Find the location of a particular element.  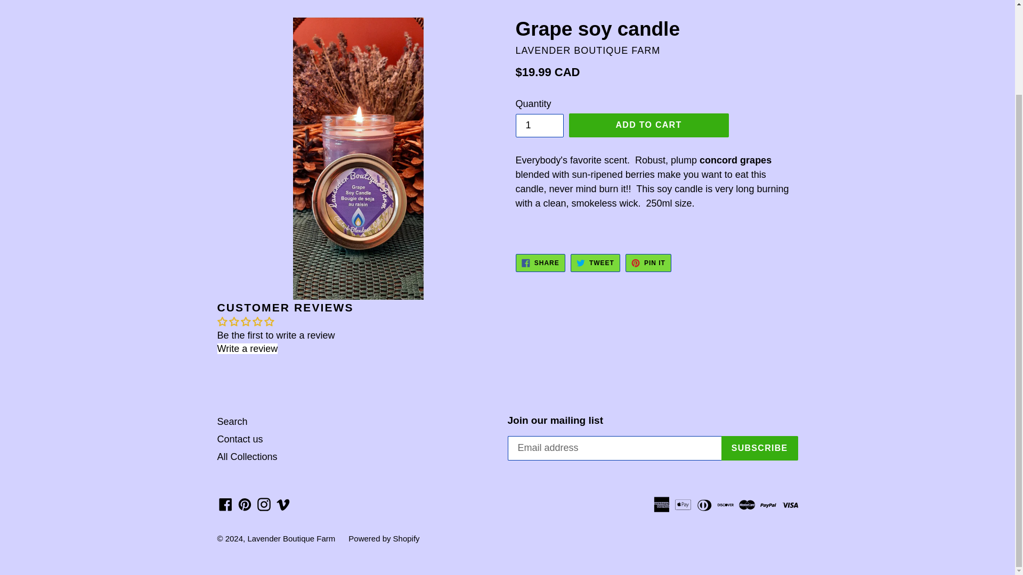

Lavender Boutique Farm on Vimeo is located at coordinates (283, 504).